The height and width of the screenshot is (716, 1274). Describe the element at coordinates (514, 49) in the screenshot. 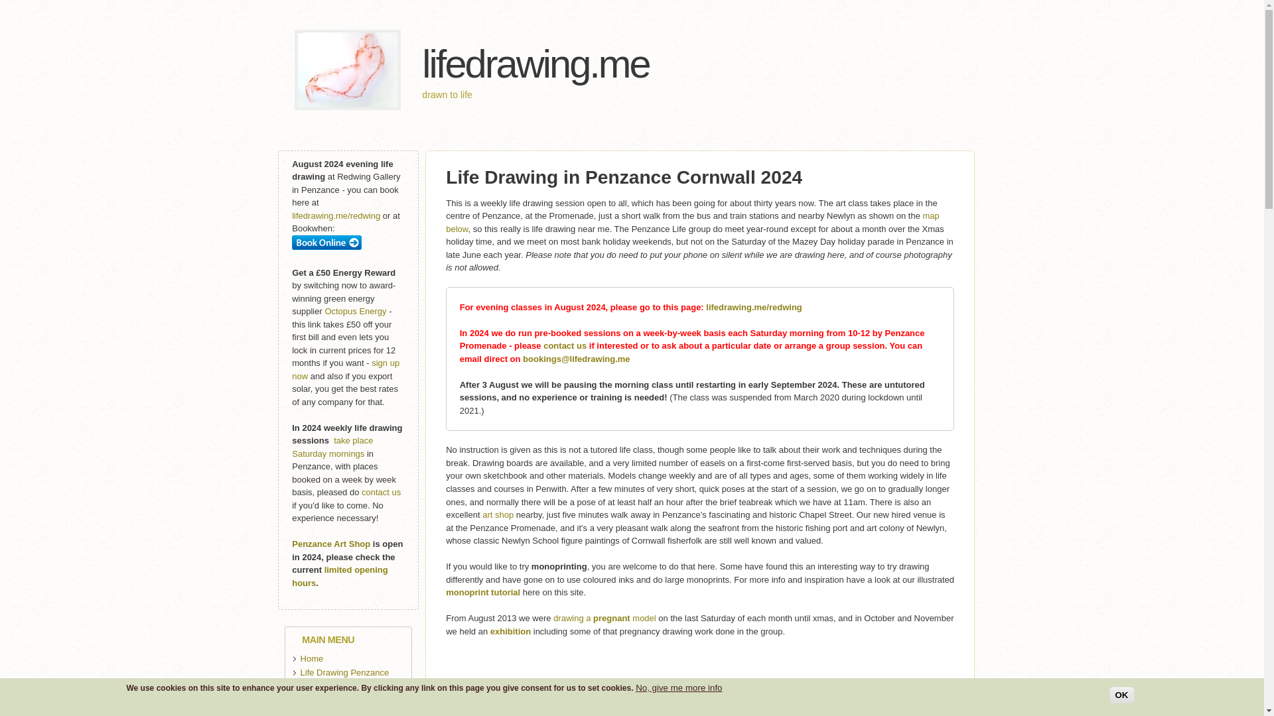

I see `Home page` at that location.